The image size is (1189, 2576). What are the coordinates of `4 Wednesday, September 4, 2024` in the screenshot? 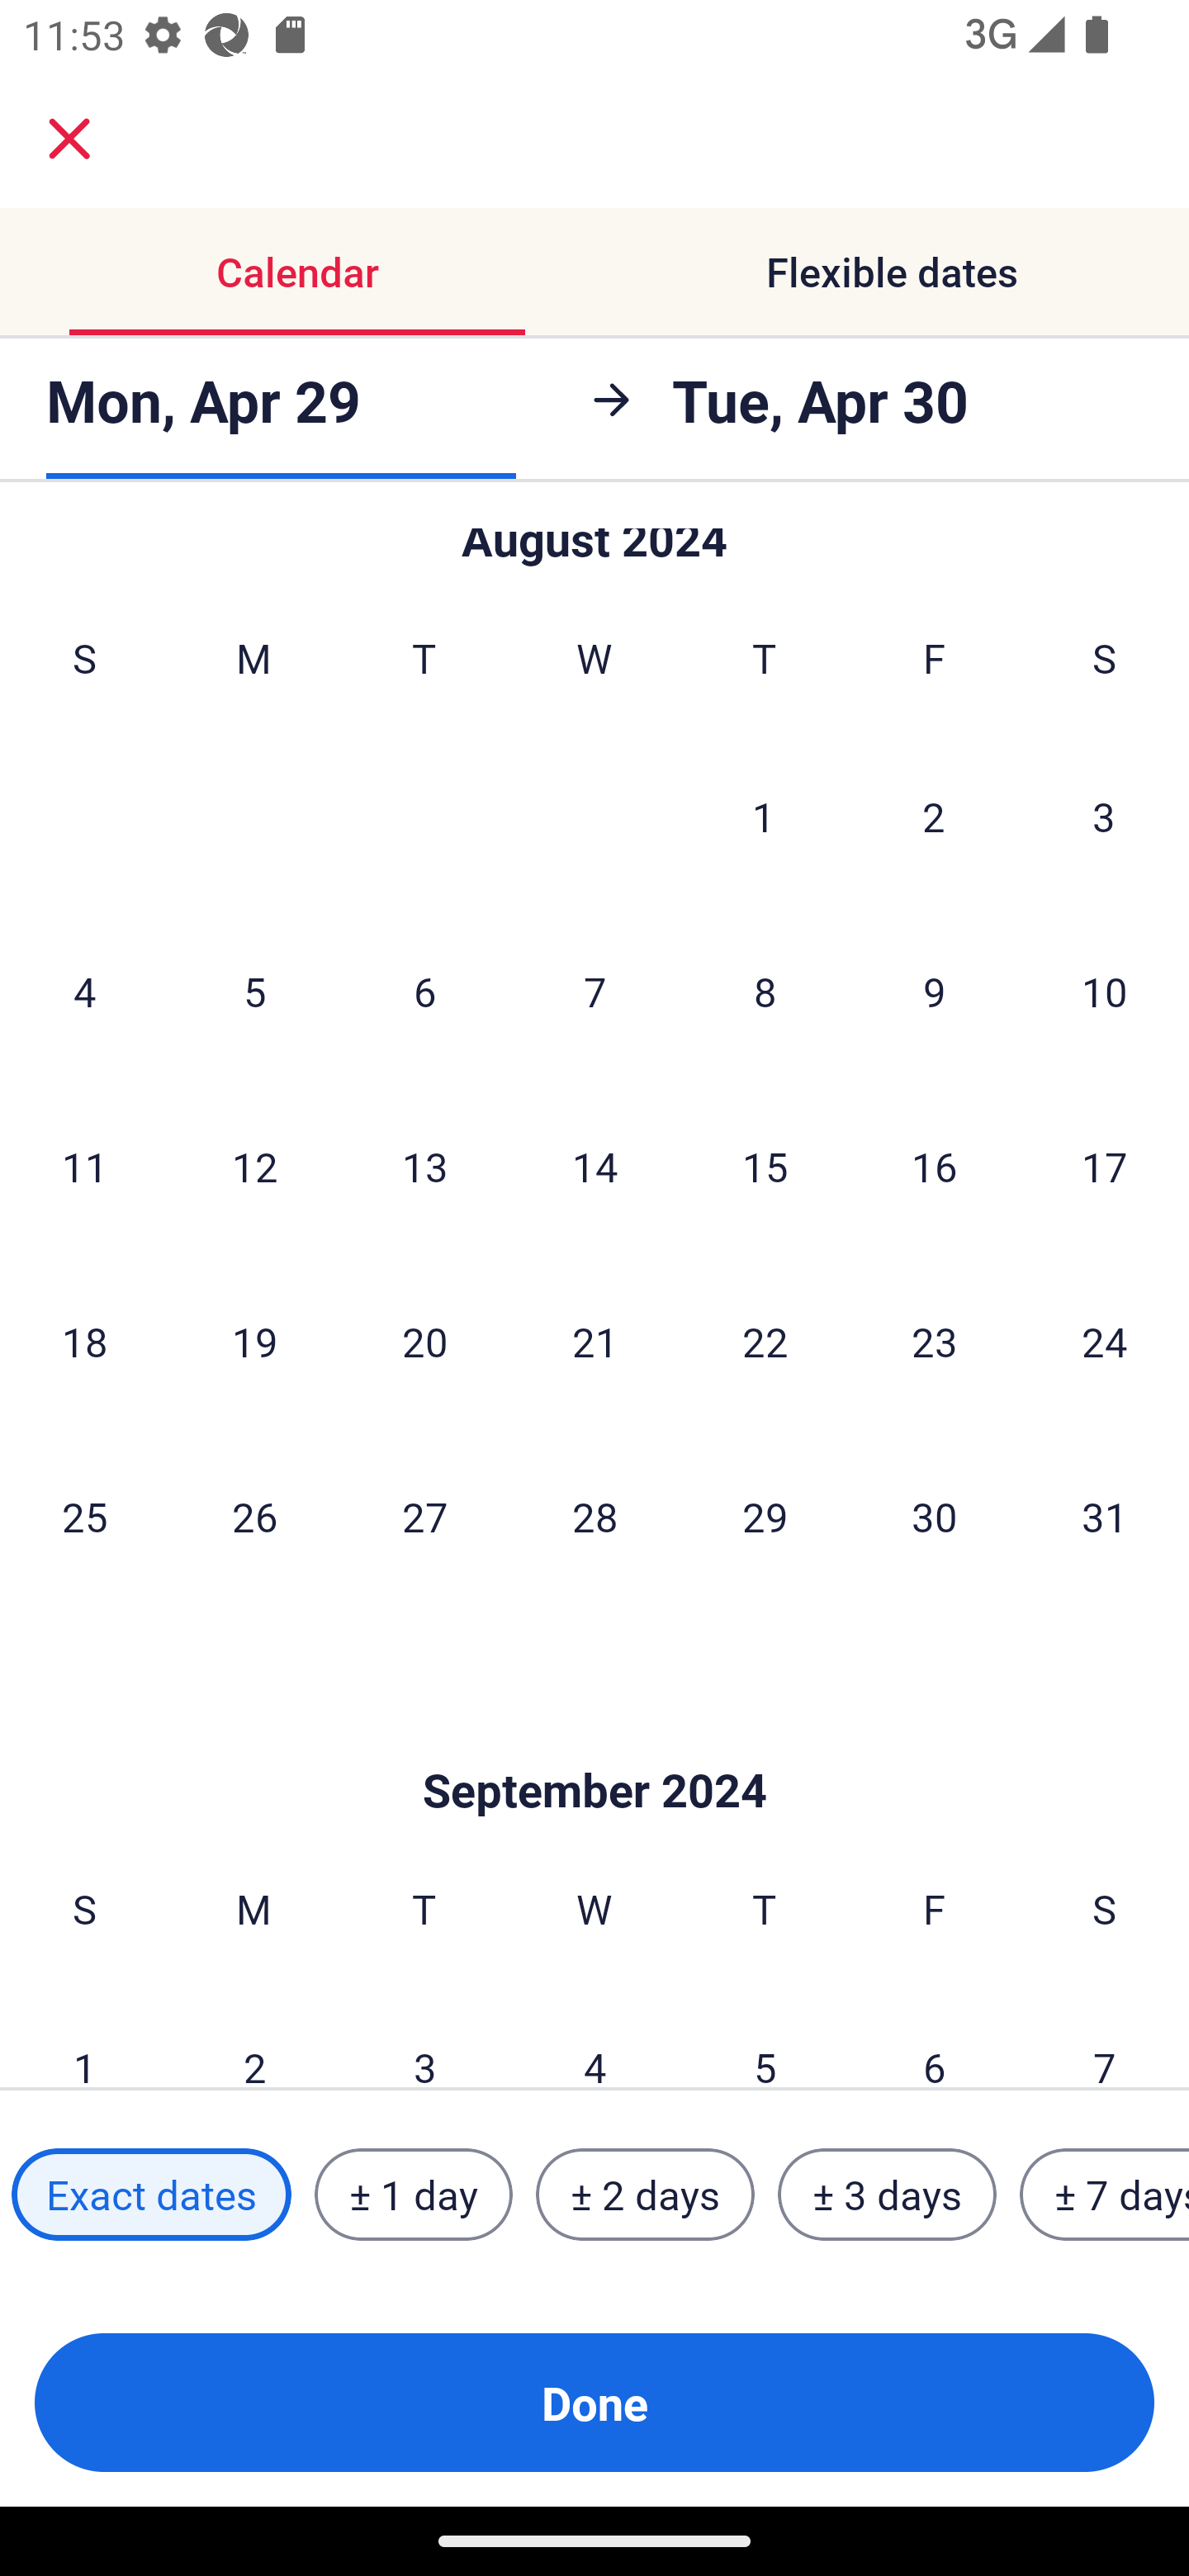 It's located at (594, 2034).